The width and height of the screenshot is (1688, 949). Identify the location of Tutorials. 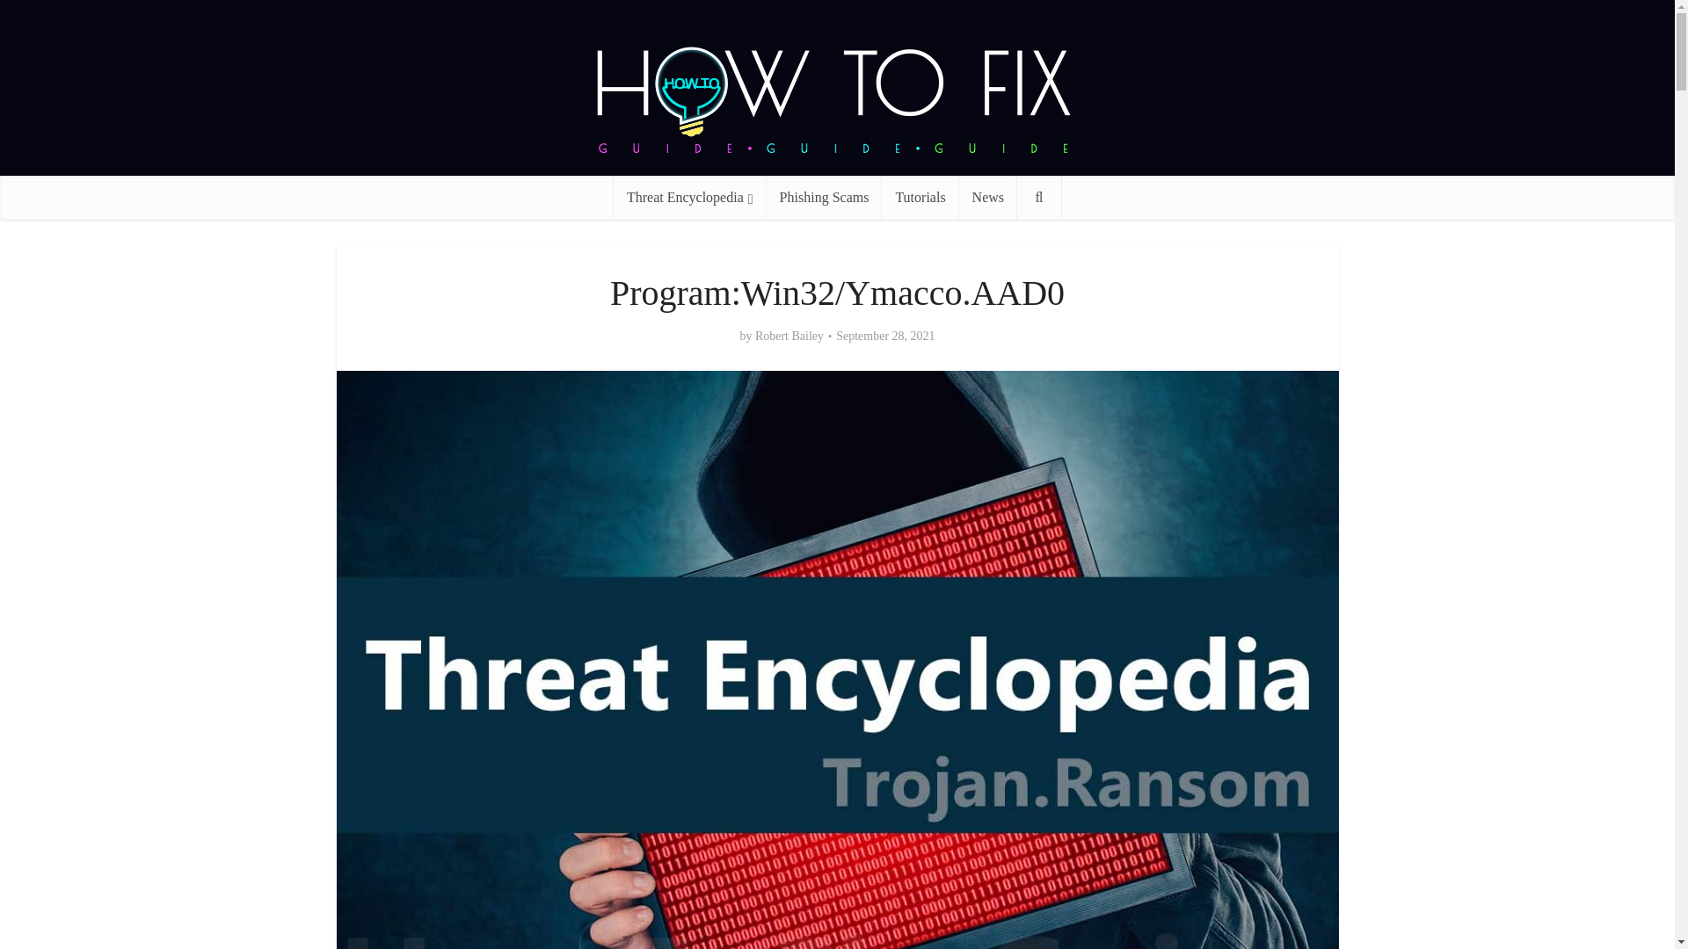
(920, 197).